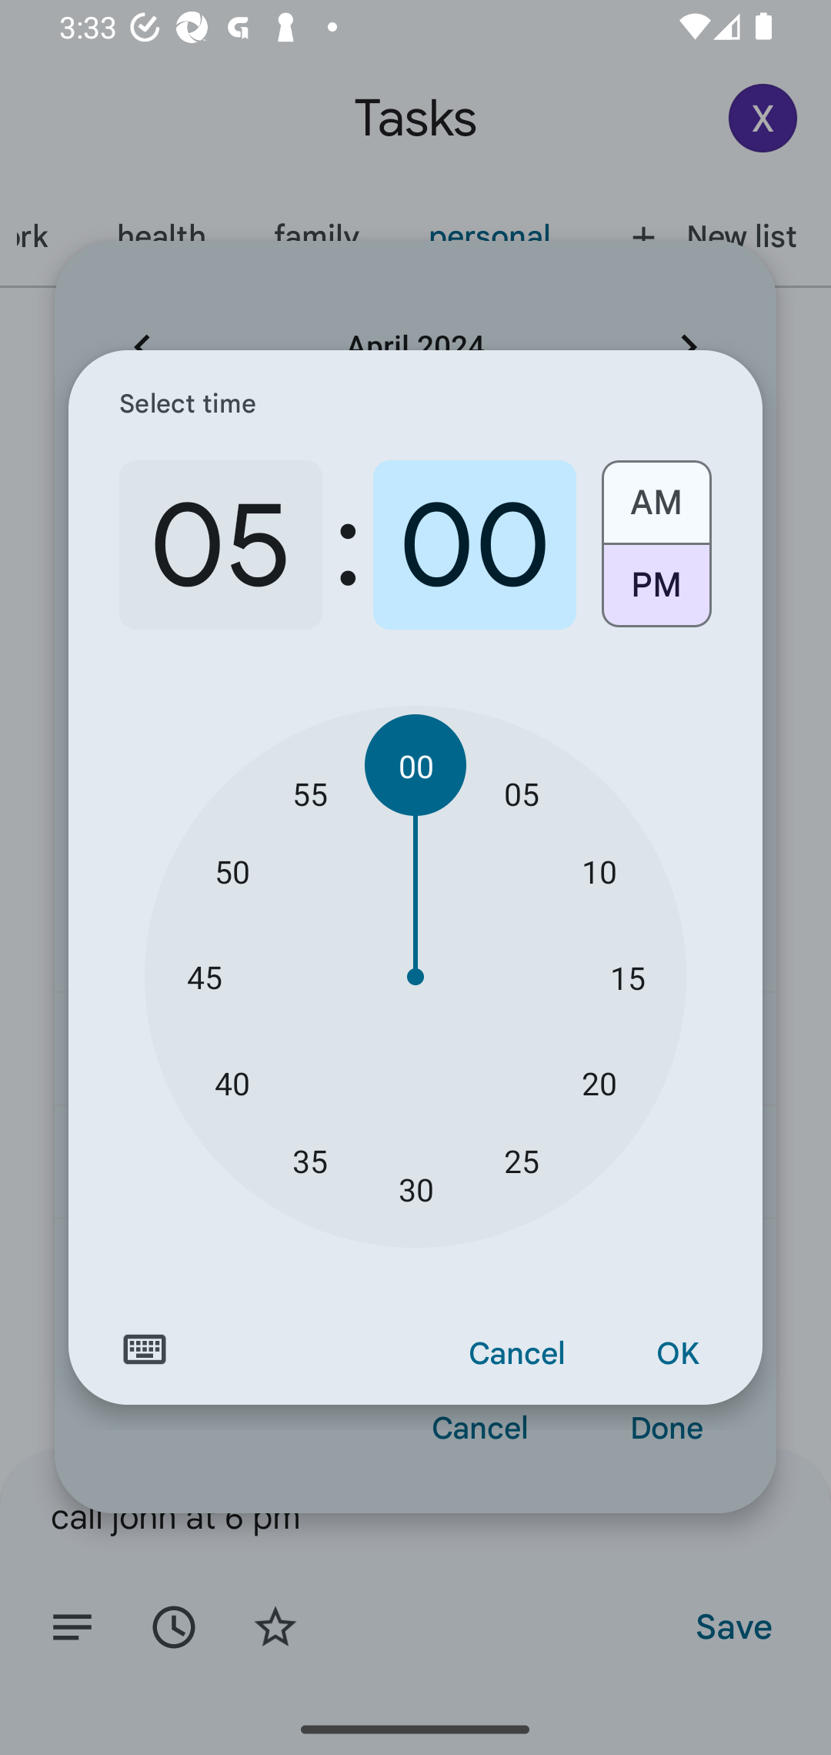 This screenshot has width=831, height=1755. What do you see at coordinates (474, 545) in the screenshot?
I see `00 0 minutes` at bounding box center [474, 545].